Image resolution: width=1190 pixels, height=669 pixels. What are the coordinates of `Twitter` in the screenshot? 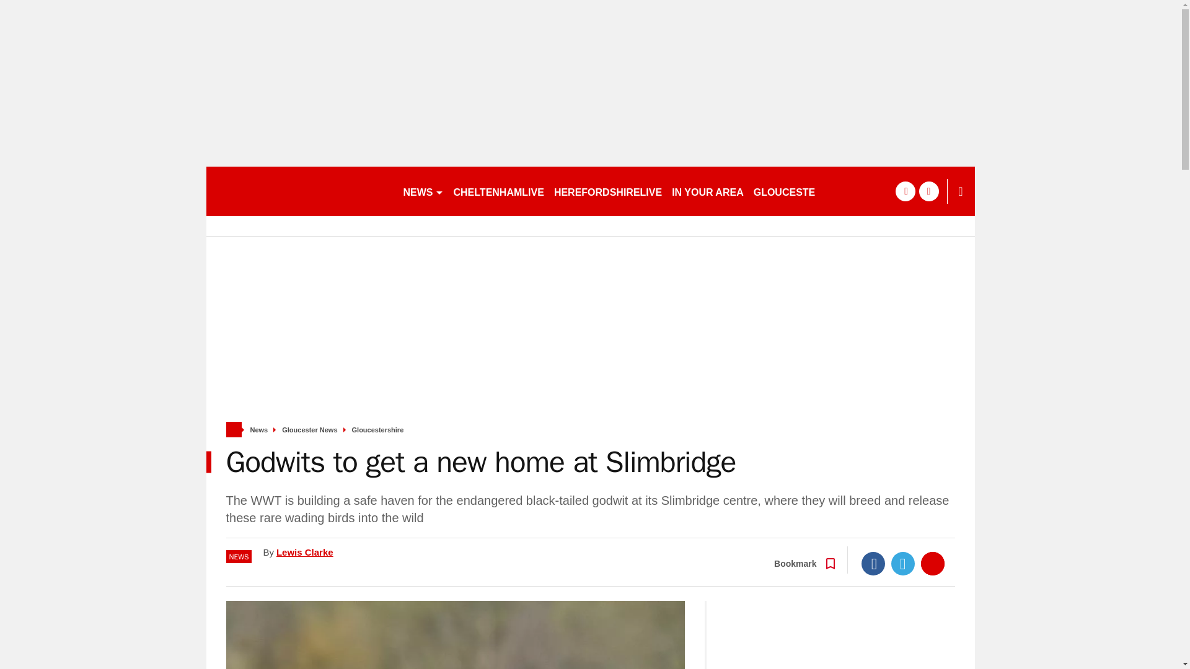 It's located at (903, 564).